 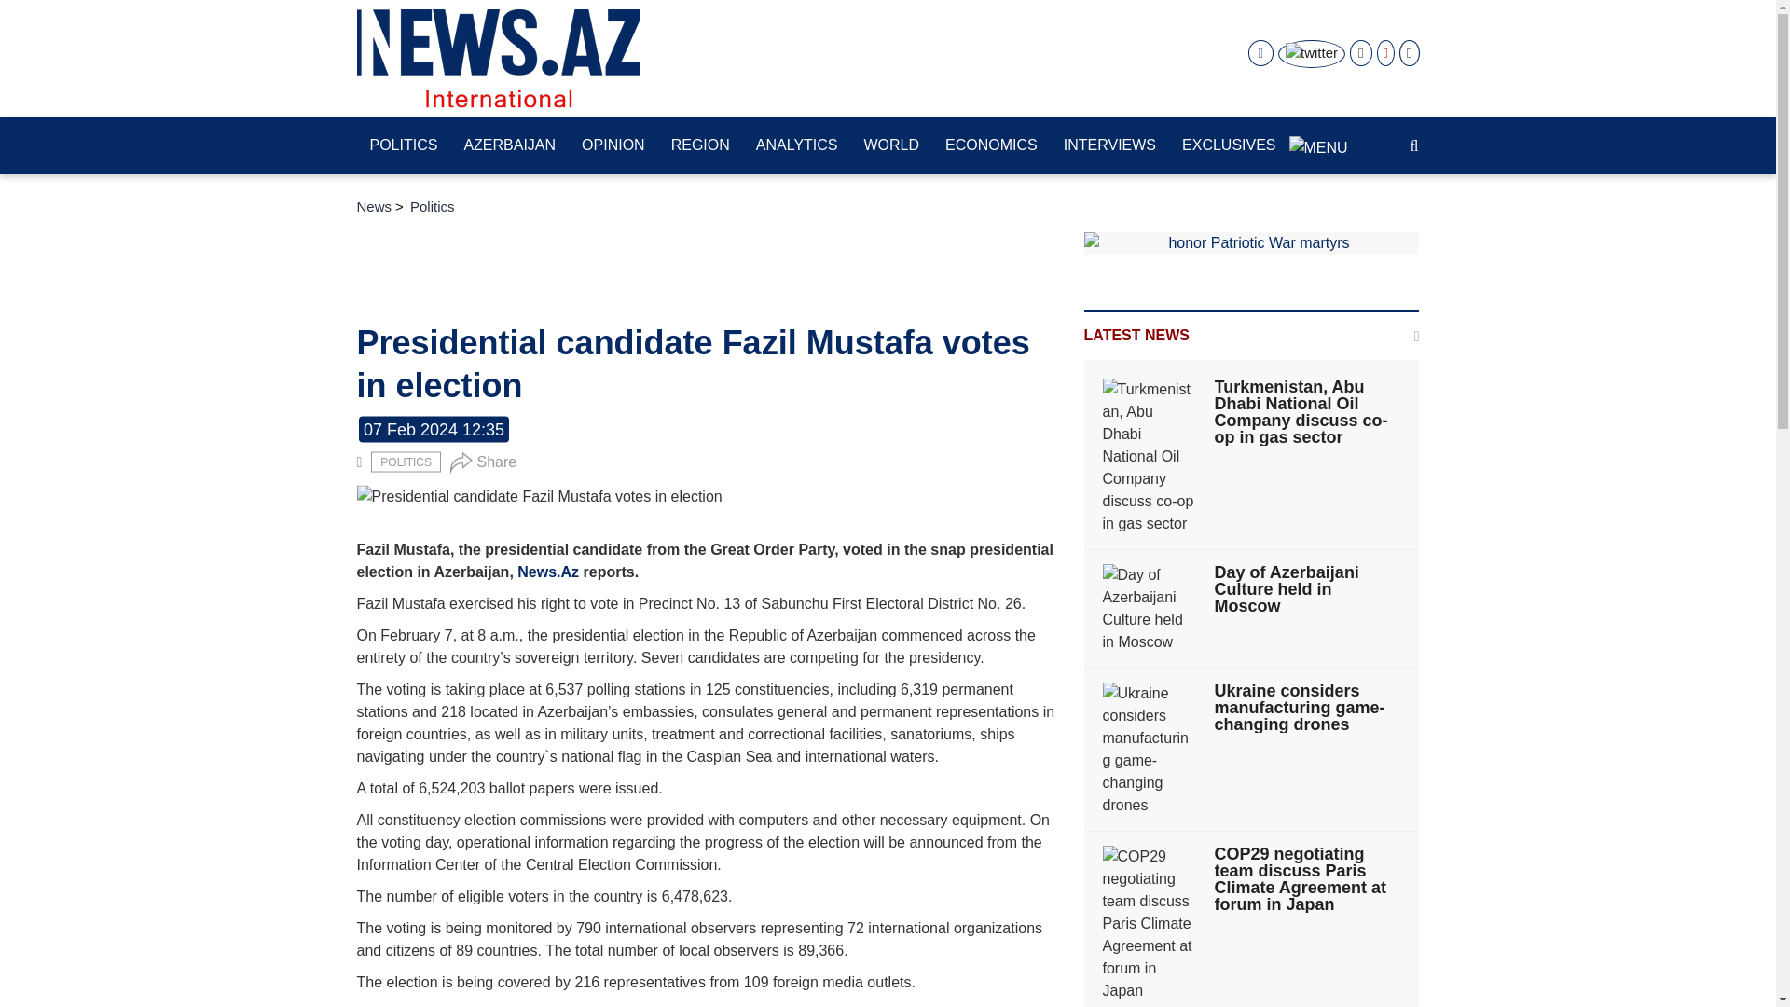 What do you see at coordinates (405, 462) in the screenshot?
I see `POLITICS` at bounding box center [405, 462].